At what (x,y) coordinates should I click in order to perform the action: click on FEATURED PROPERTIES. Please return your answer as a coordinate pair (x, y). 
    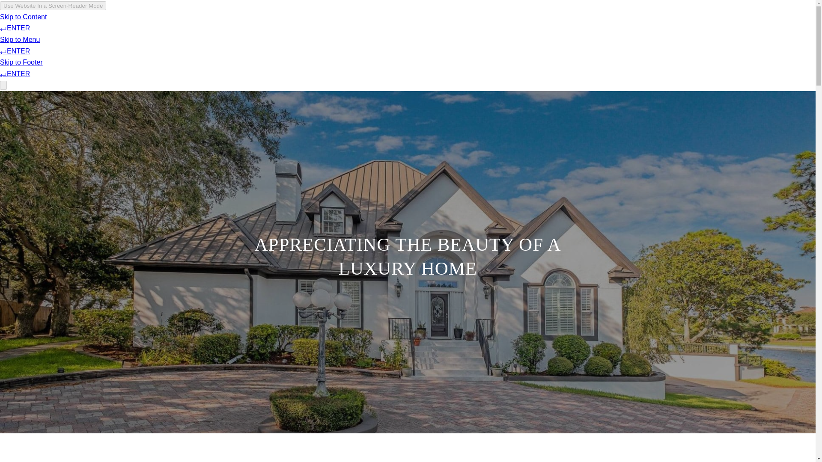
    Looking at the image, I should click on (459, 21).